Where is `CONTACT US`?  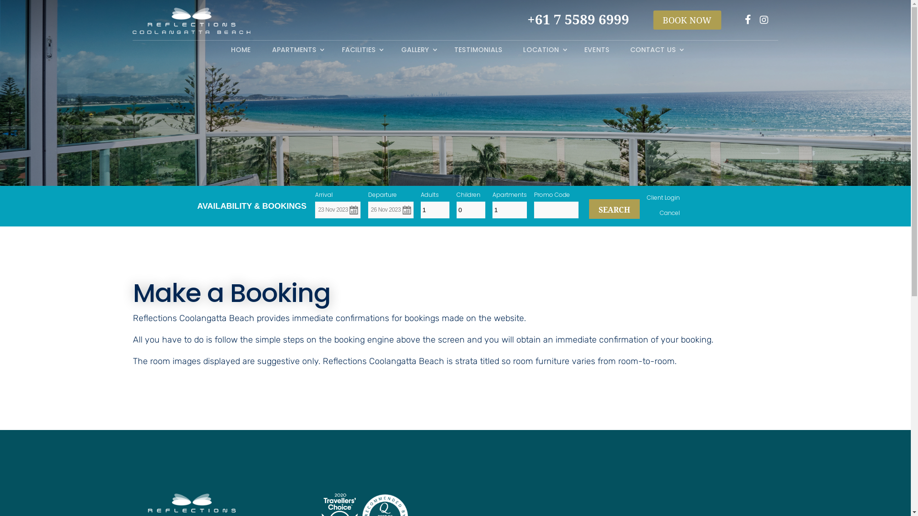
CONTACT US is located at coordinates (655, 52).